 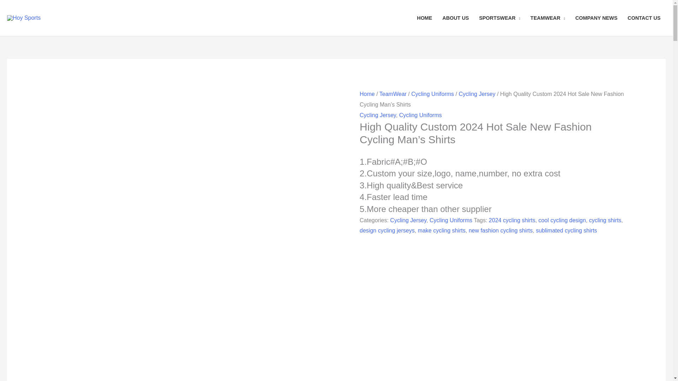 I want to click on TEAMWEAR, so click(x=548, y=18).